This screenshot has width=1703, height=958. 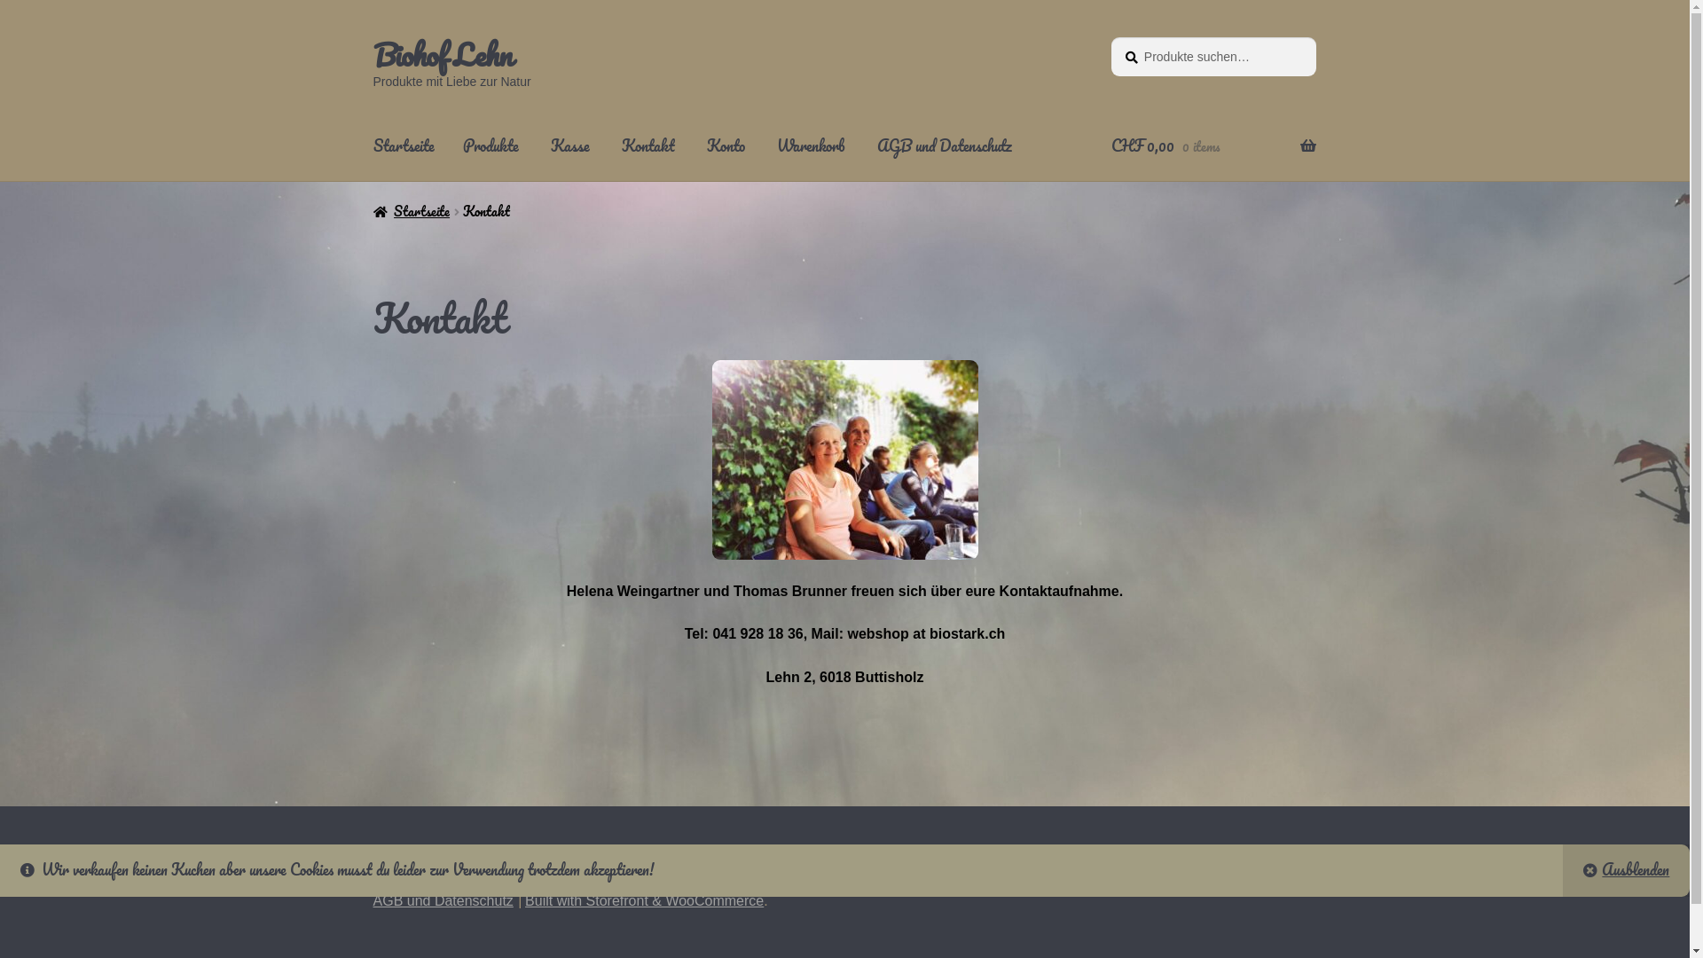 What do you see at coordinates (811, 146) in the screenshot?
I see `Warenkorb` at bounding box center [811, 146].